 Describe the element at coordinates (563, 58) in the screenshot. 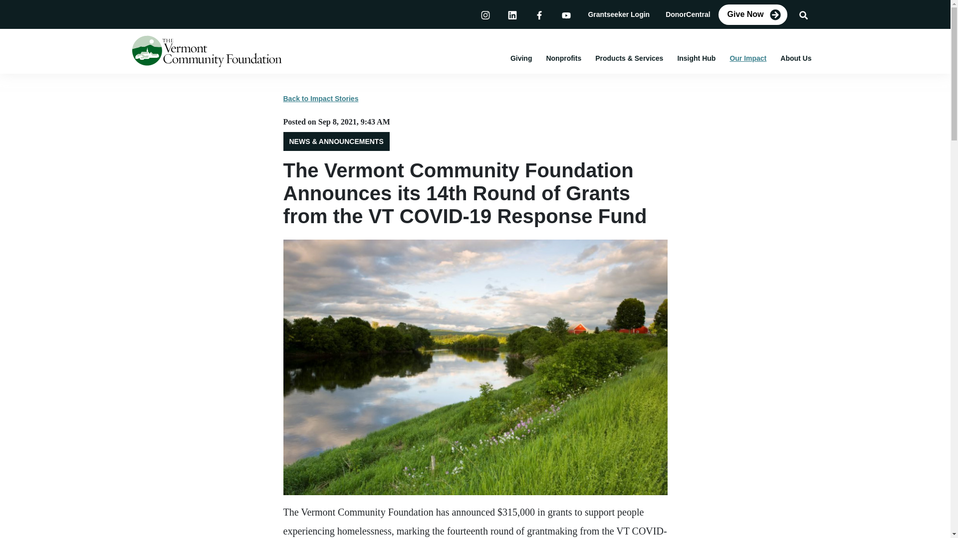

I see `Nonprofits` at that location.